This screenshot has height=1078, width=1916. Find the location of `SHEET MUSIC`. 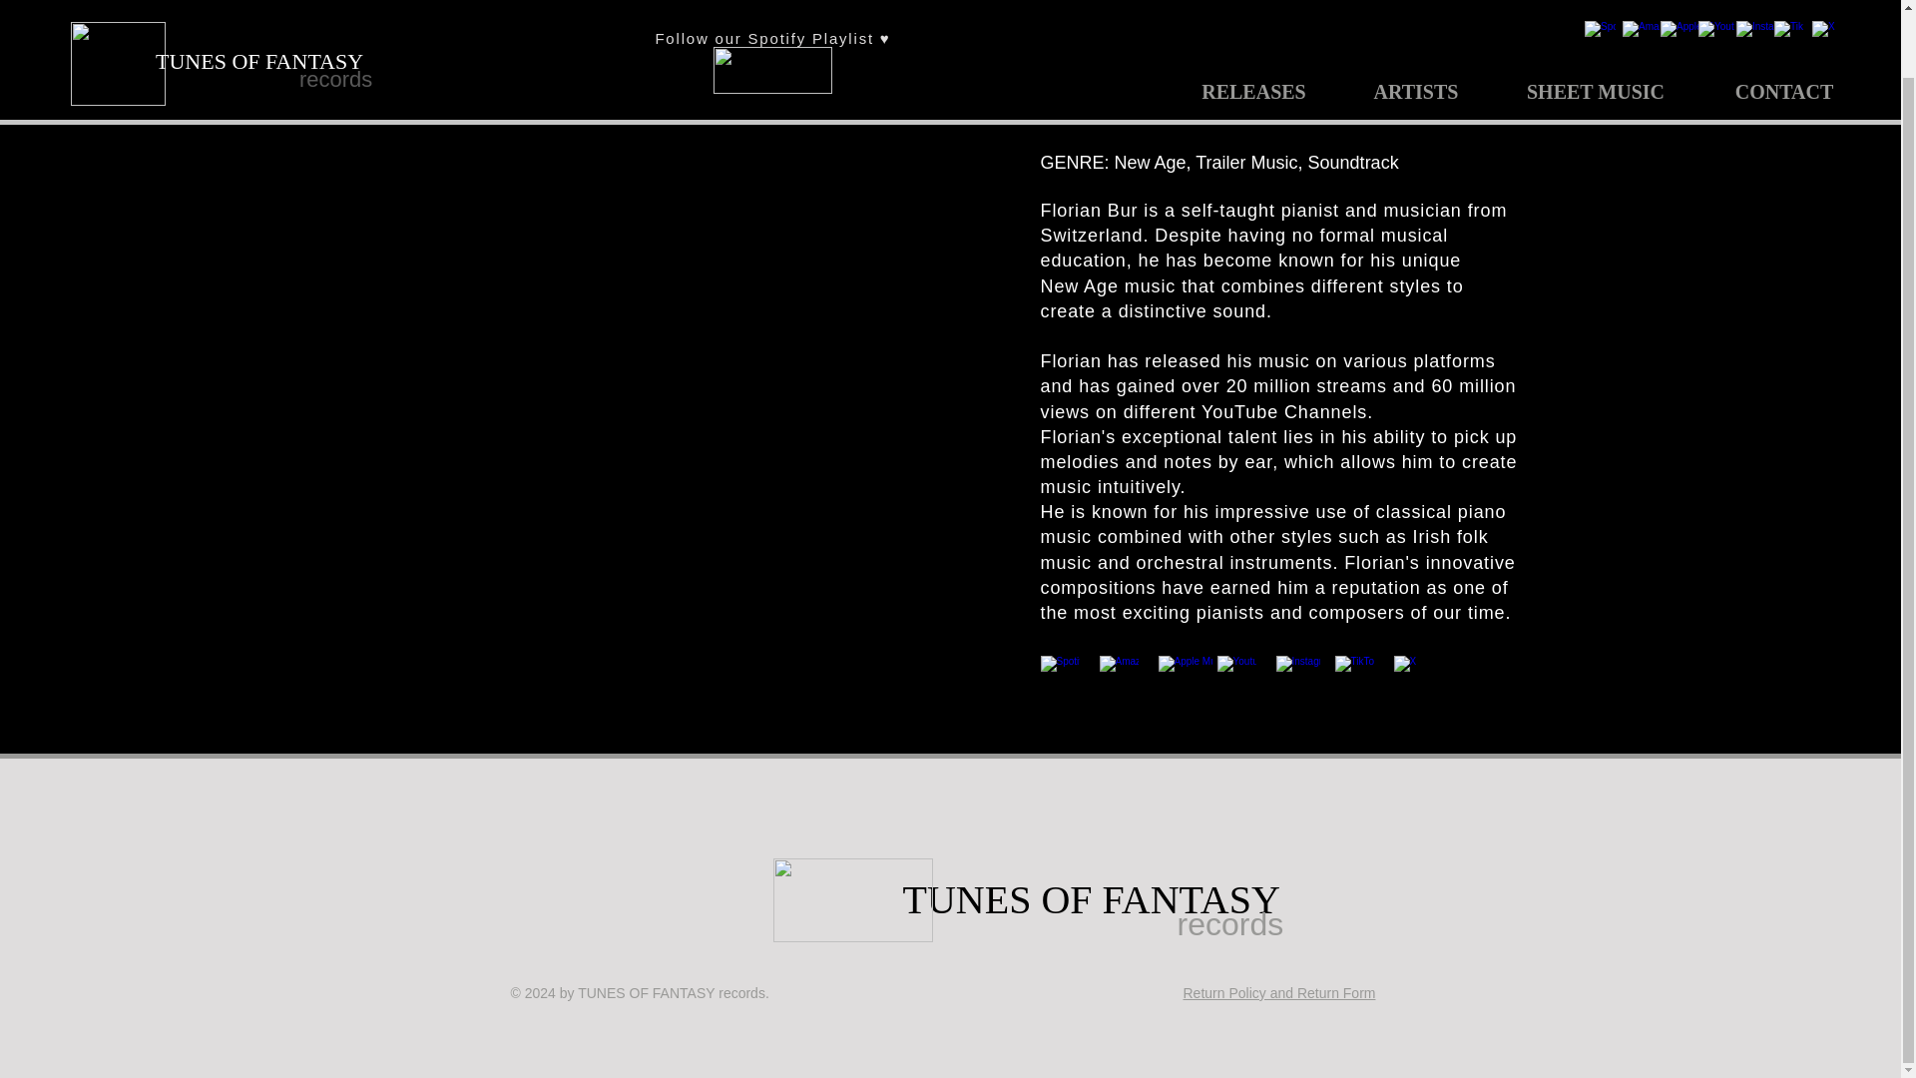

SHEET MUSIC is located at coordinates (1596, 24).